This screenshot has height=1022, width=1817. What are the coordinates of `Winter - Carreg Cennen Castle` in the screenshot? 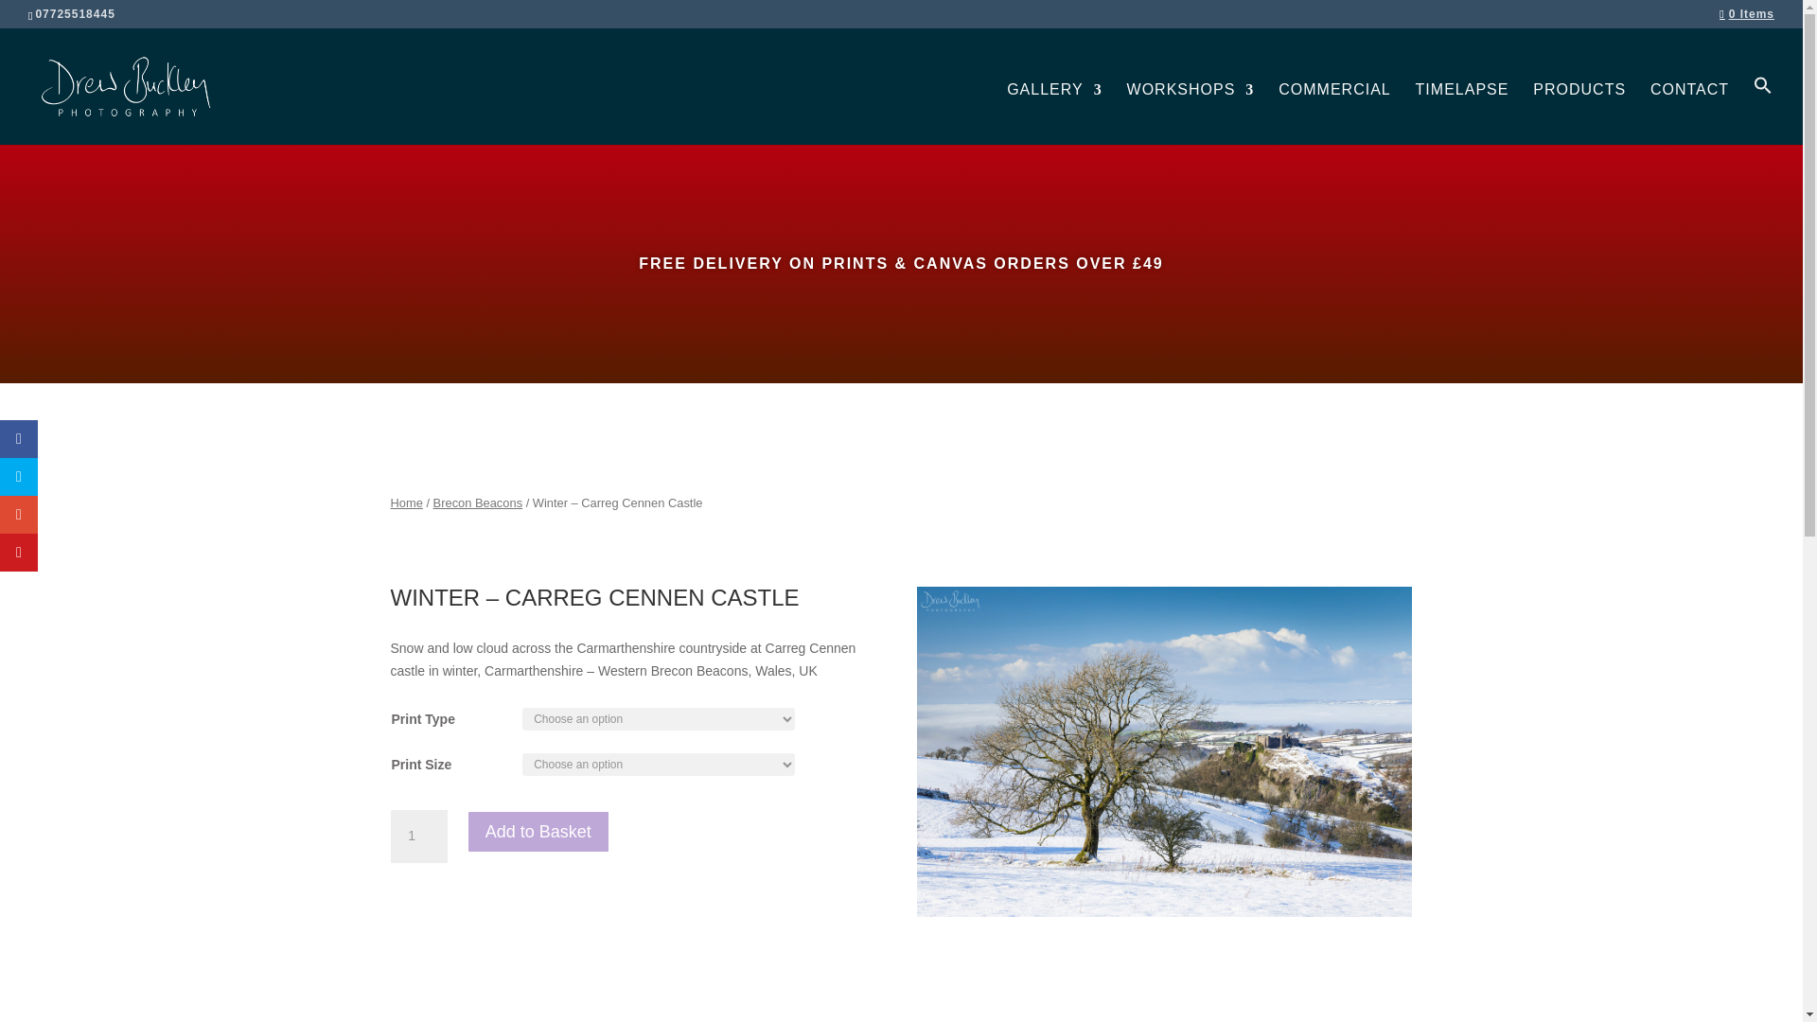 It's located at (1165, 751).